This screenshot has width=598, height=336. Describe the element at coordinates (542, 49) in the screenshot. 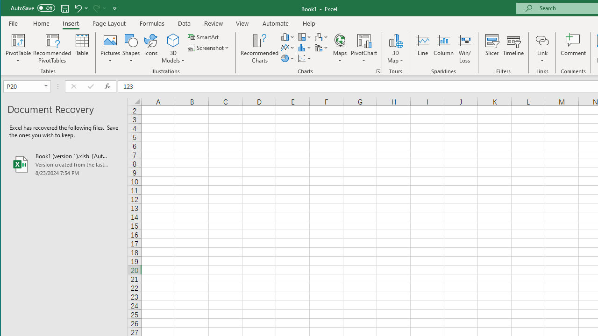

I see `Link` at that location.